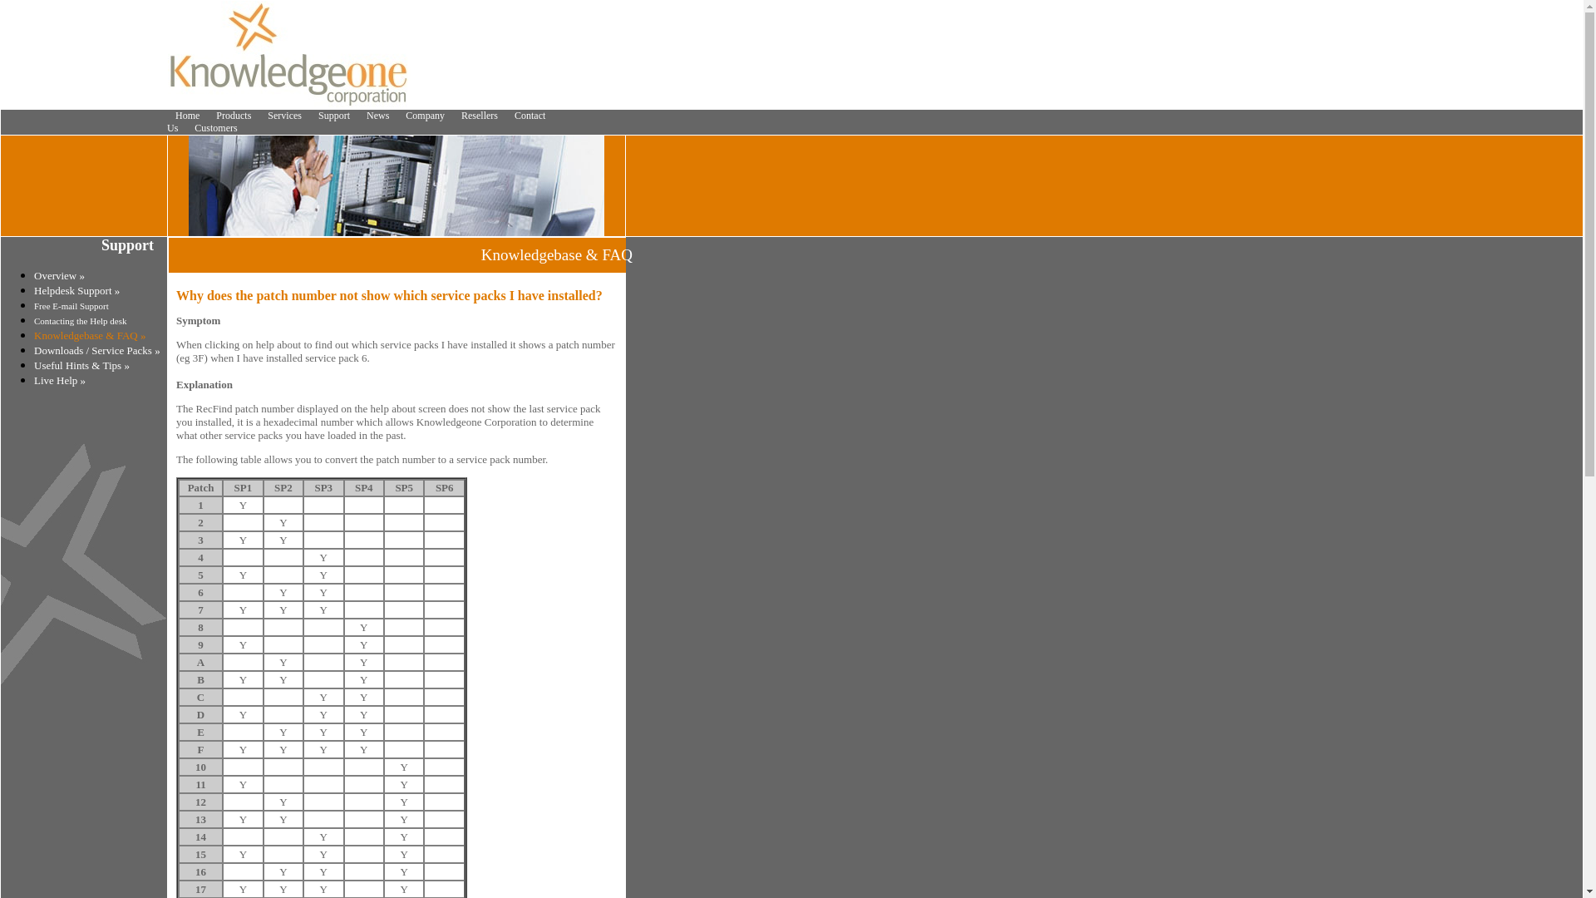  Describe the element at coordinates (284, 116) in the screenshot. I see `Services` at that location.